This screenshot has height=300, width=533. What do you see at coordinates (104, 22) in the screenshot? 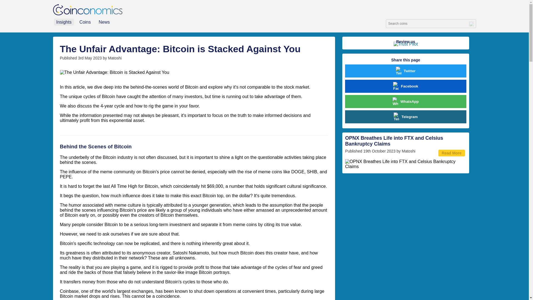
I see `News` at bounding box center [104, 22].